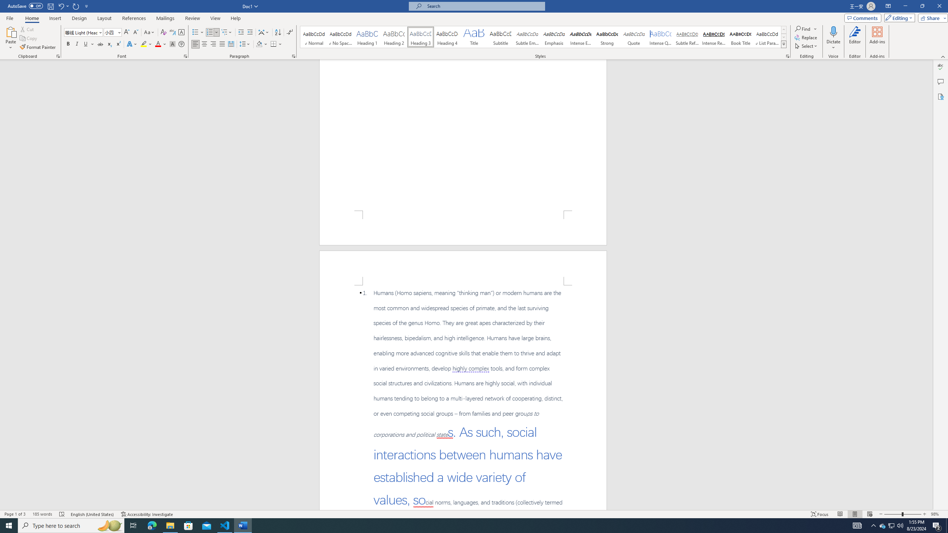 The height and width of the screenshot is (533, 948). Describe the element at coordinates (581, 37) in the screenshot. I see `Intense Emphasis` at that location.